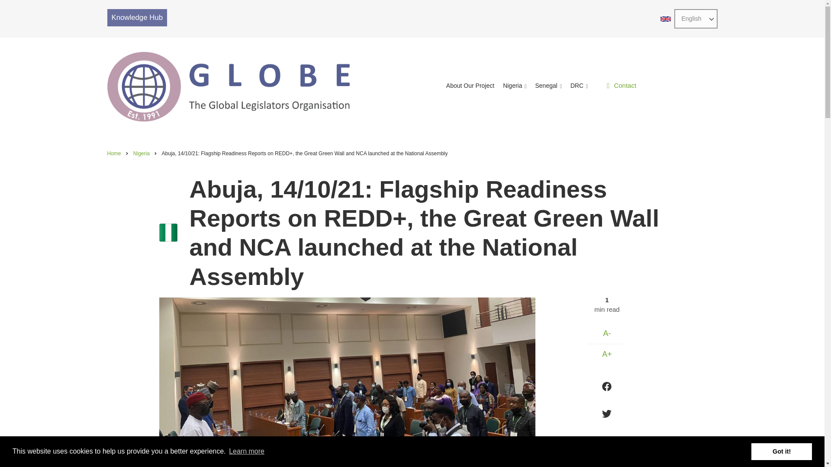  Describe the element at coordinates (622, 86) in the screenshot. I see `Contact` at that location.